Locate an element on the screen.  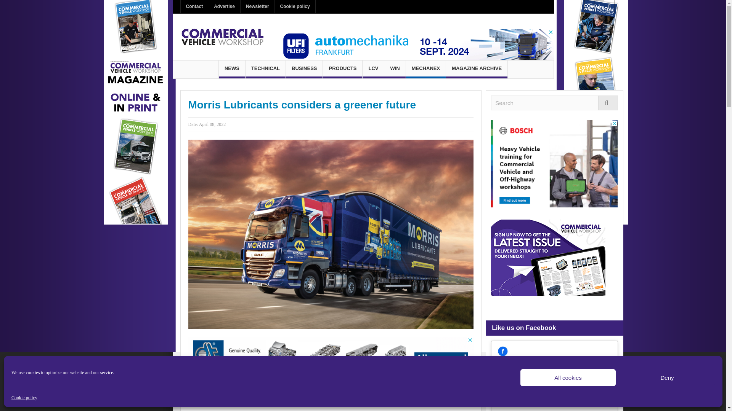
BUSINESS is located at coordinates (304, 69).